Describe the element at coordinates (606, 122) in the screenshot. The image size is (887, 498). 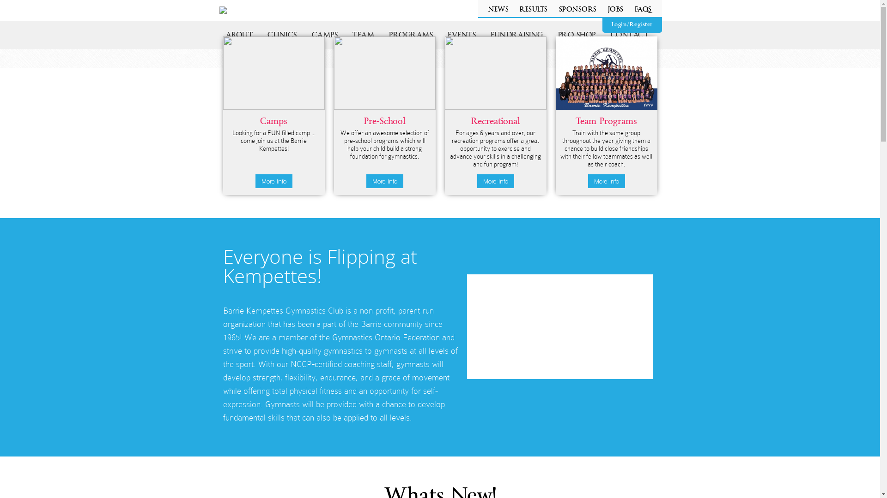
I see `Team Programs` at that location.